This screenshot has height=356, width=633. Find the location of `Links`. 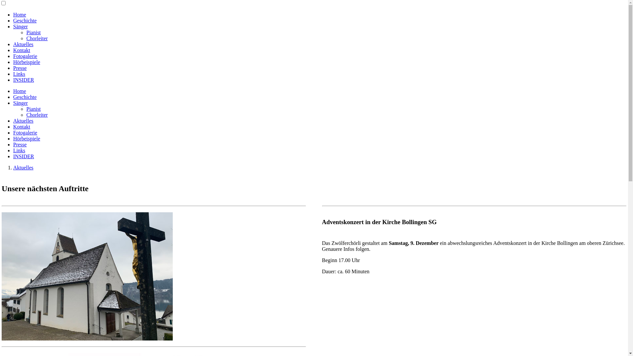

Links is located at coordinates (19, 74).